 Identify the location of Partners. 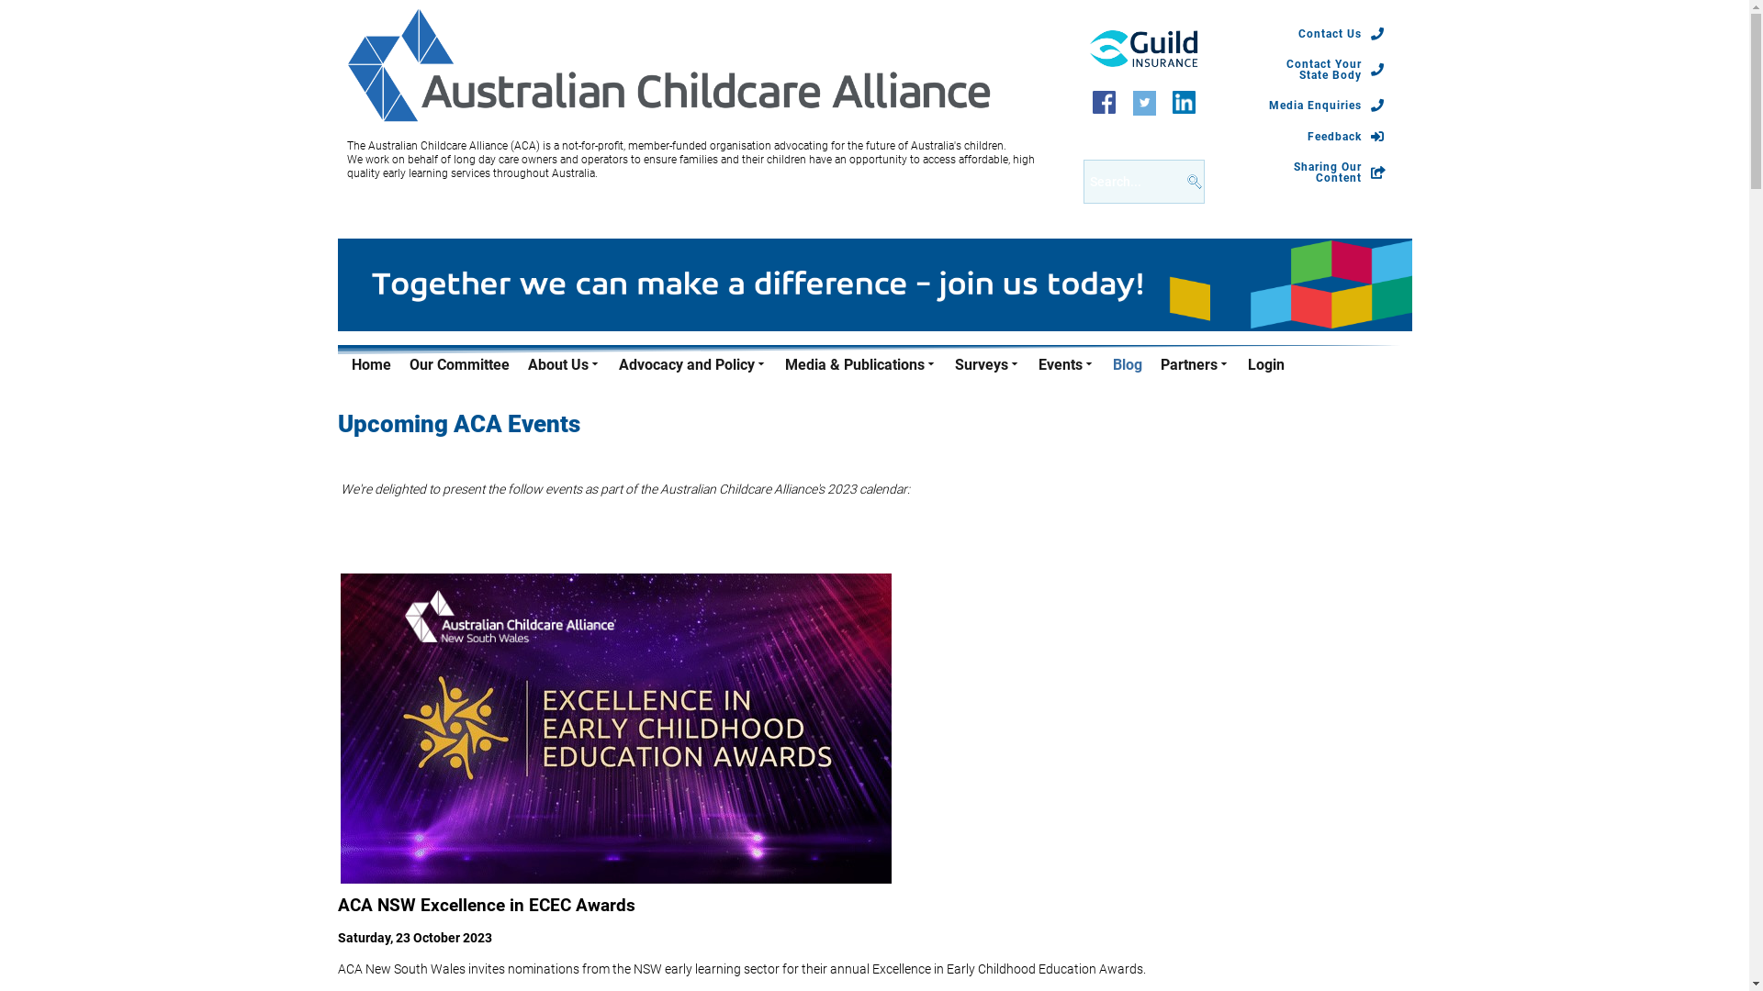
(1190, 371).